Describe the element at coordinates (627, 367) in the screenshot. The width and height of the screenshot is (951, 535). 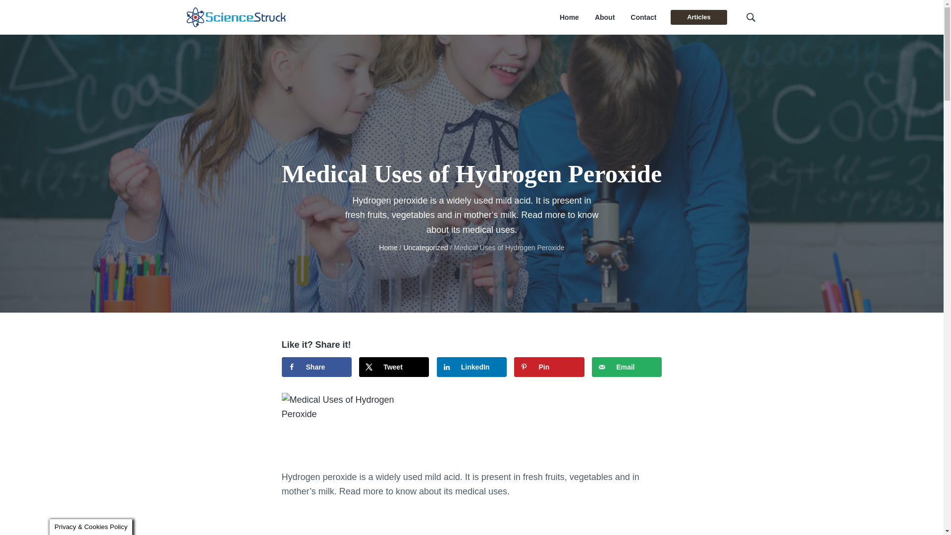
I see `Email` at that location.